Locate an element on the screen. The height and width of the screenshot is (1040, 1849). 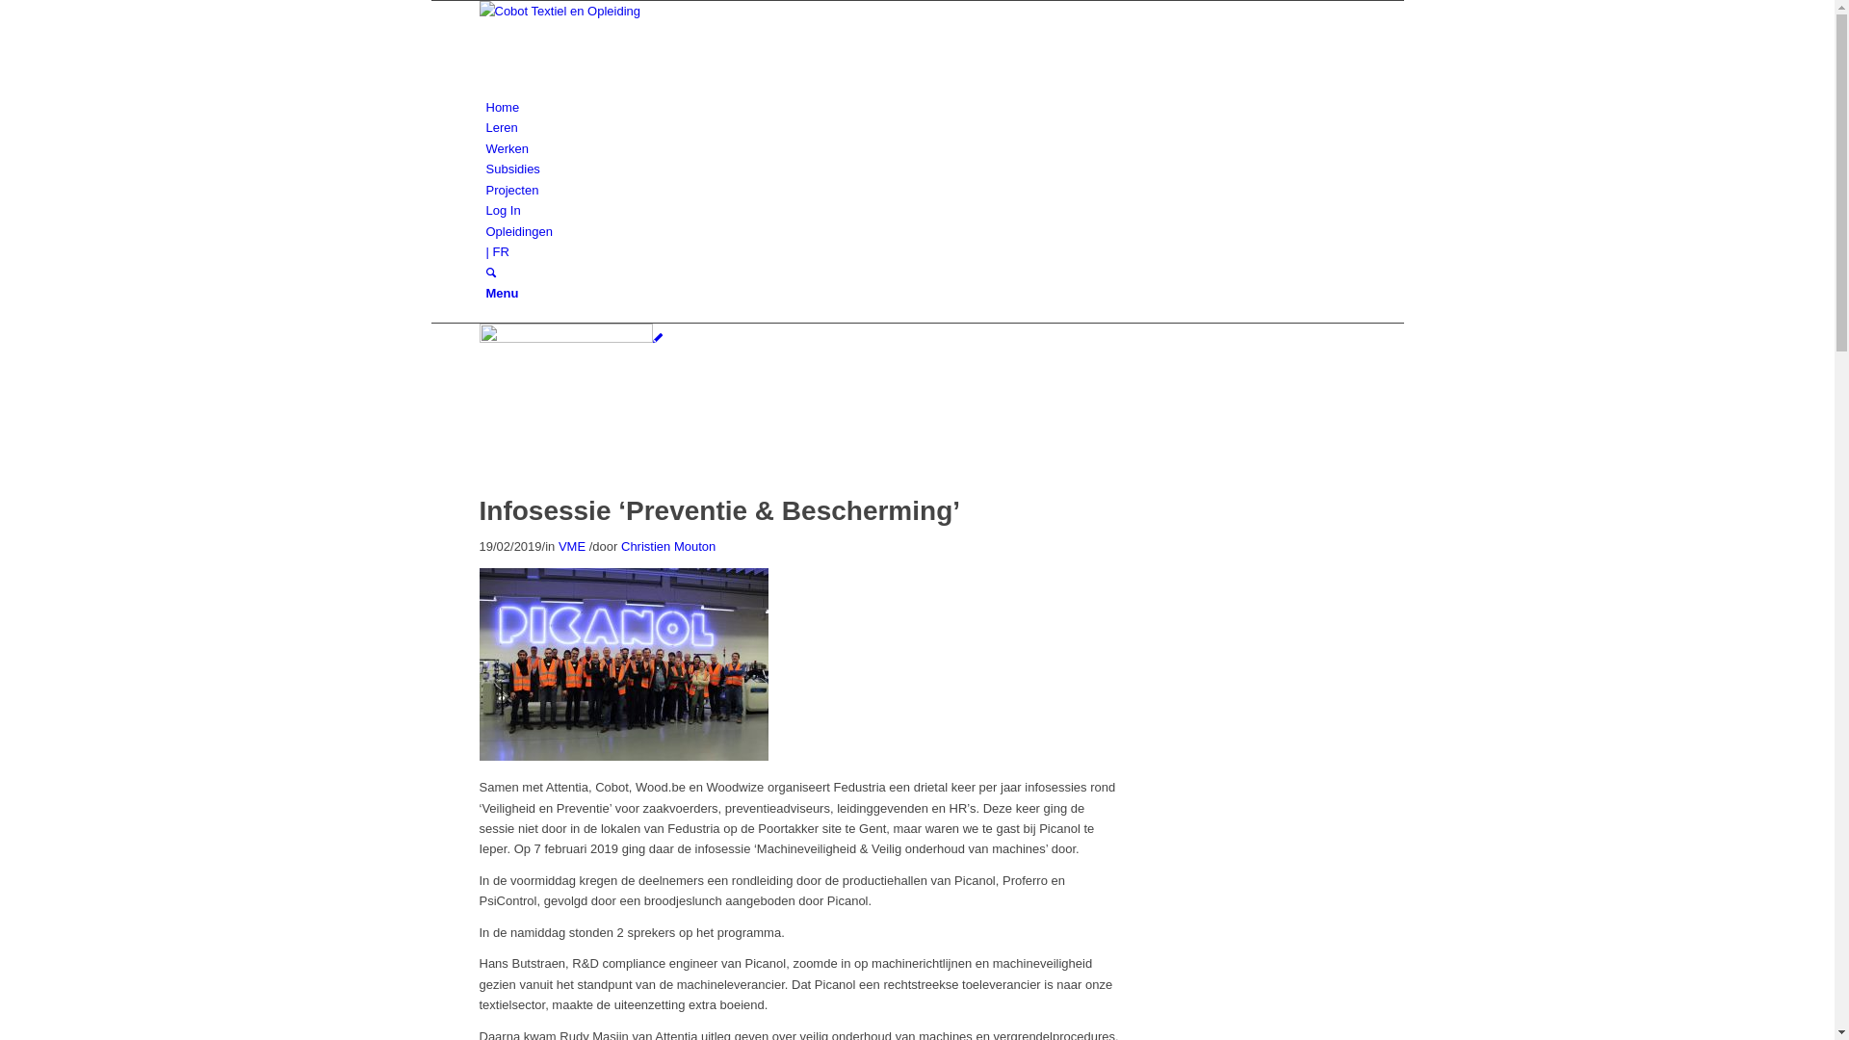
Home is located at coordinates (503, 108).